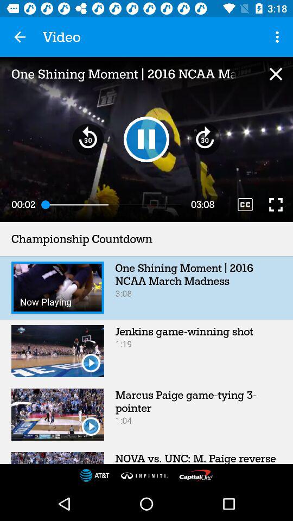 The width and height of the screenshot is (293, 521). I want to click on make screen wider while video is playing, so click(276, 204).